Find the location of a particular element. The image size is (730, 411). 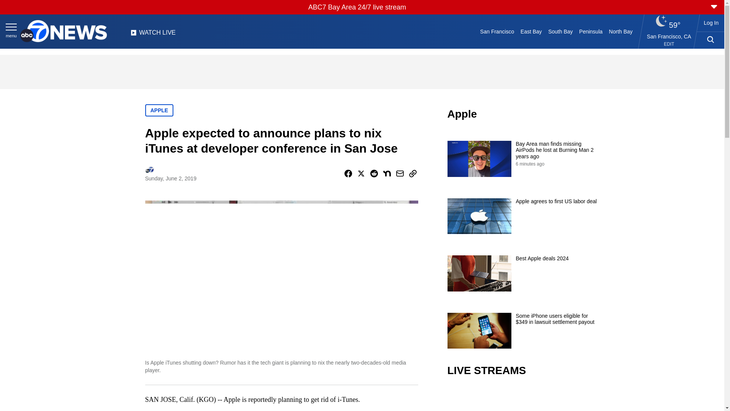

WATCH LIVE is located at coordinates (153, 35).